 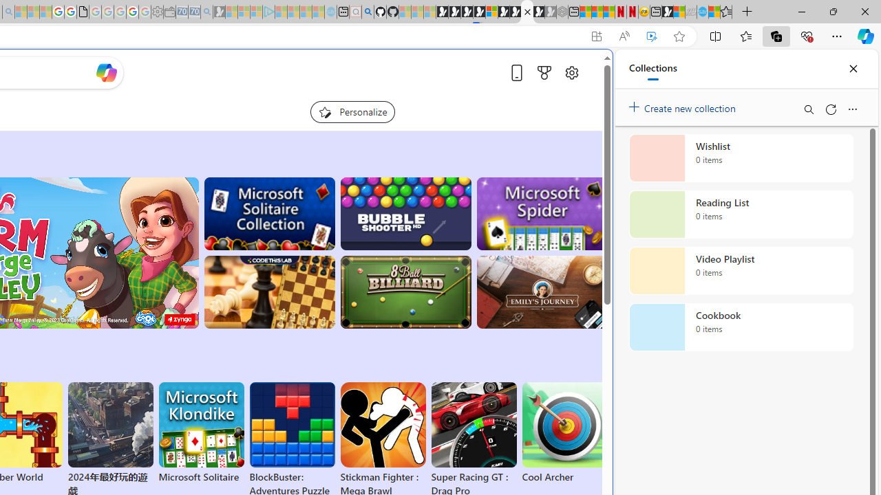 I want to click on Microsoft Solitaire Collection, so click(x=268, y=213).